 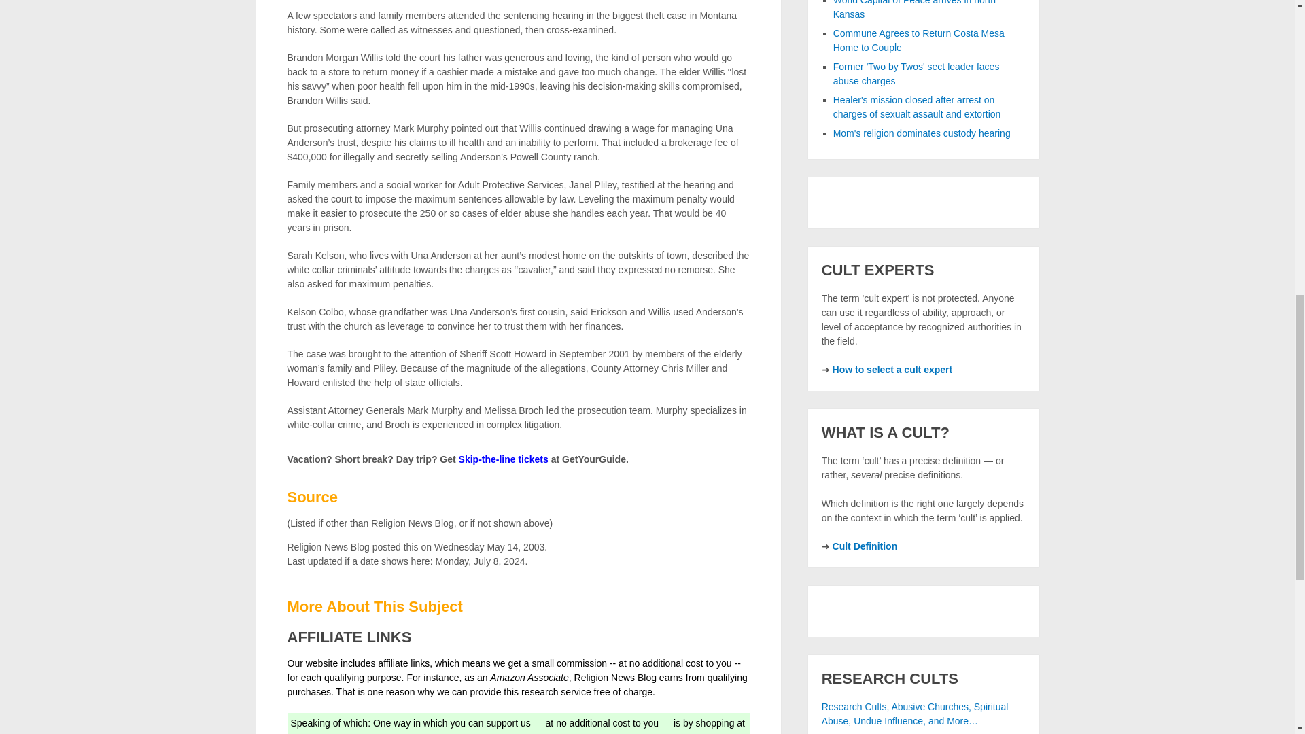 What do you see at coordinates (503, 459) in the screenshot?
I see `Skip-the-line tickets` at bounding box center [503, 459].